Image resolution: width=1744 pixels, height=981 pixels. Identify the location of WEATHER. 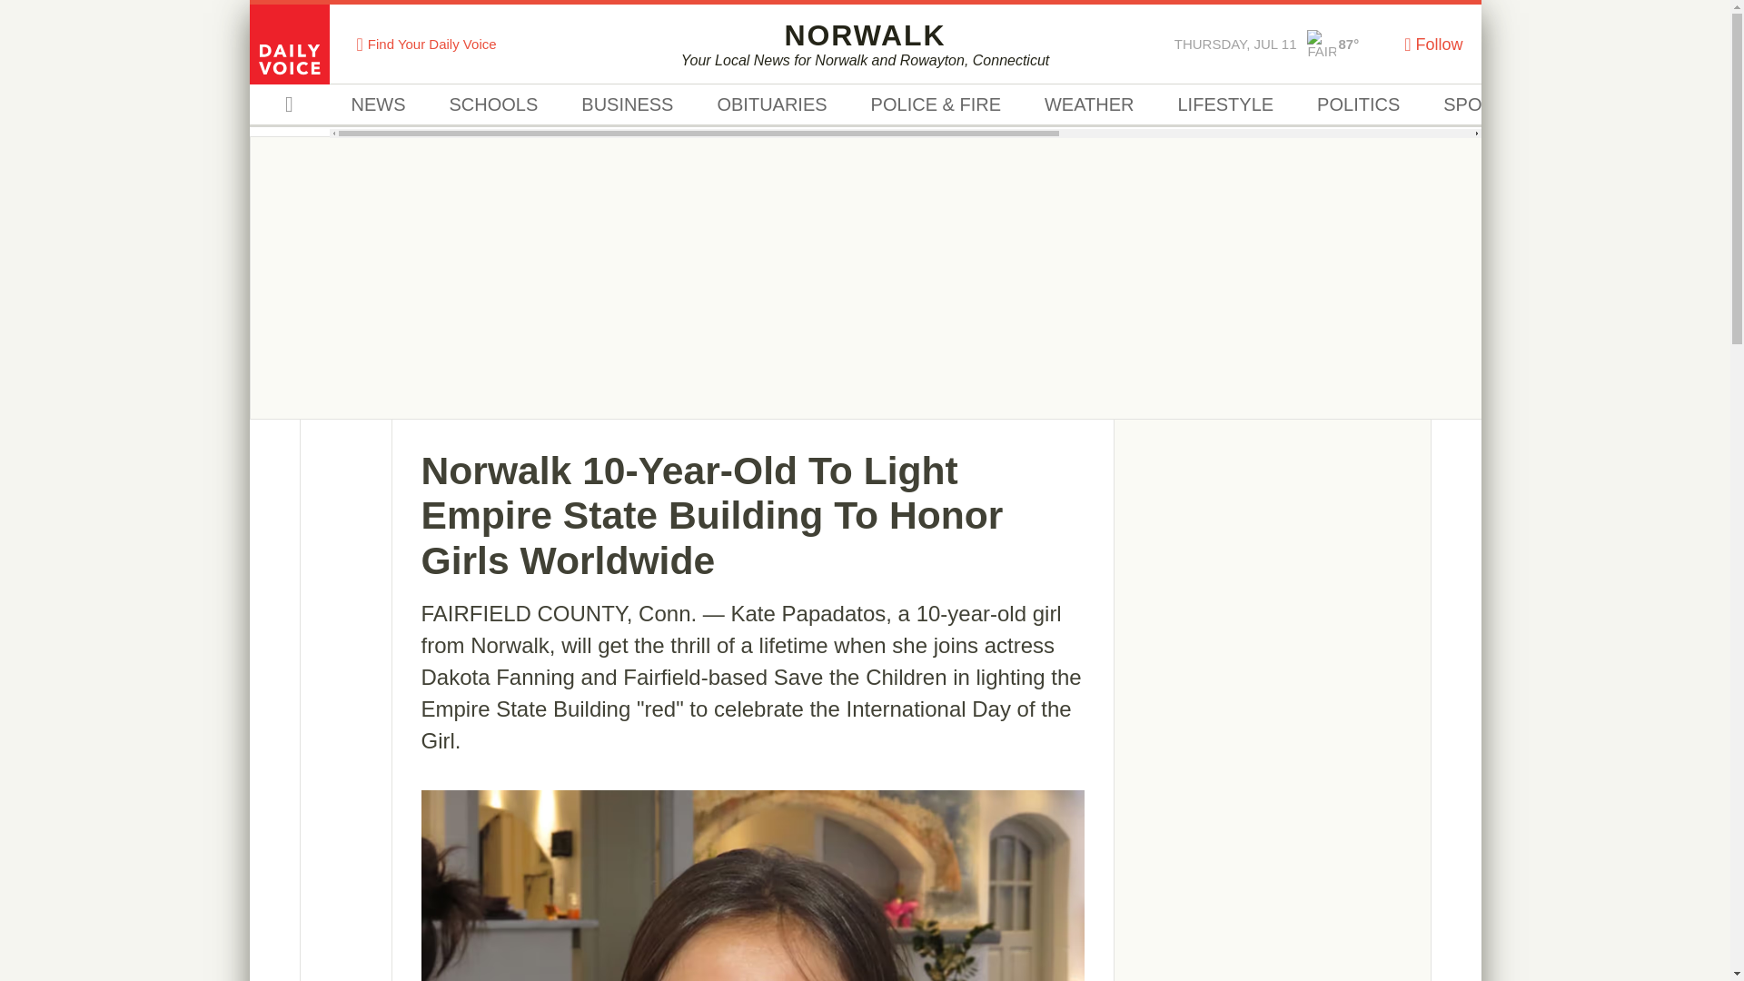
(1088, 105).